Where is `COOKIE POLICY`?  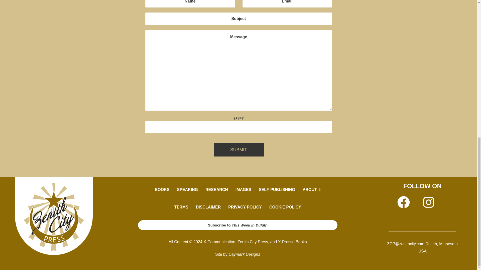 COOKIE POLICY is located at coordinates (285, 207).